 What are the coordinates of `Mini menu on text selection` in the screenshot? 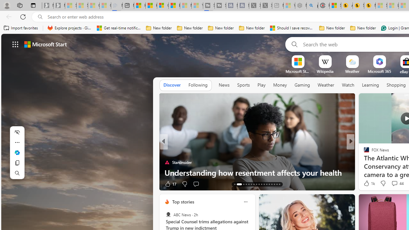 It's located at (17, 157).